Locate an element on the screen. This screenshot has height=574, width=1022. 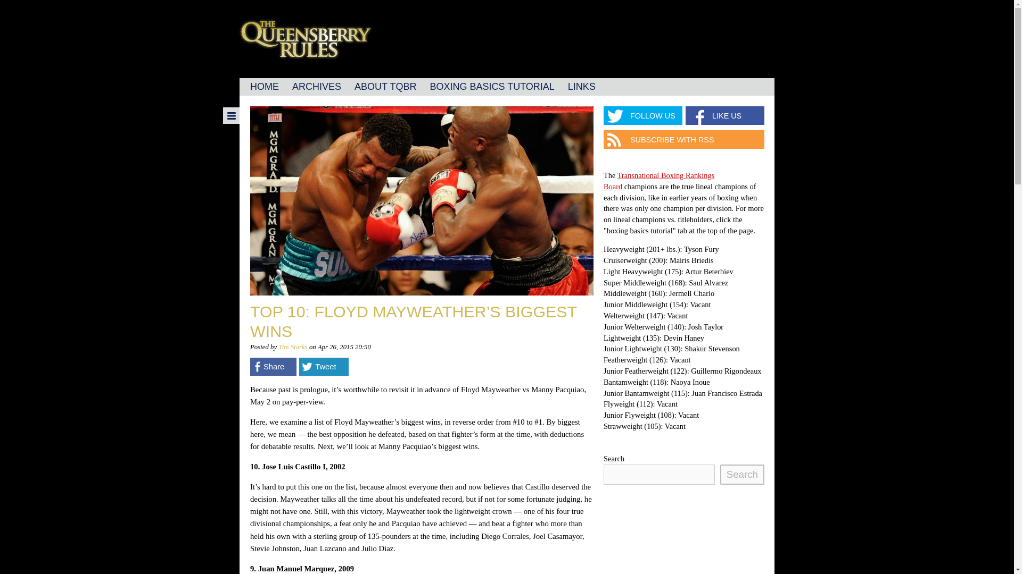
BOXING BASICS TUTORIAL is located at coordinates (491, 87).